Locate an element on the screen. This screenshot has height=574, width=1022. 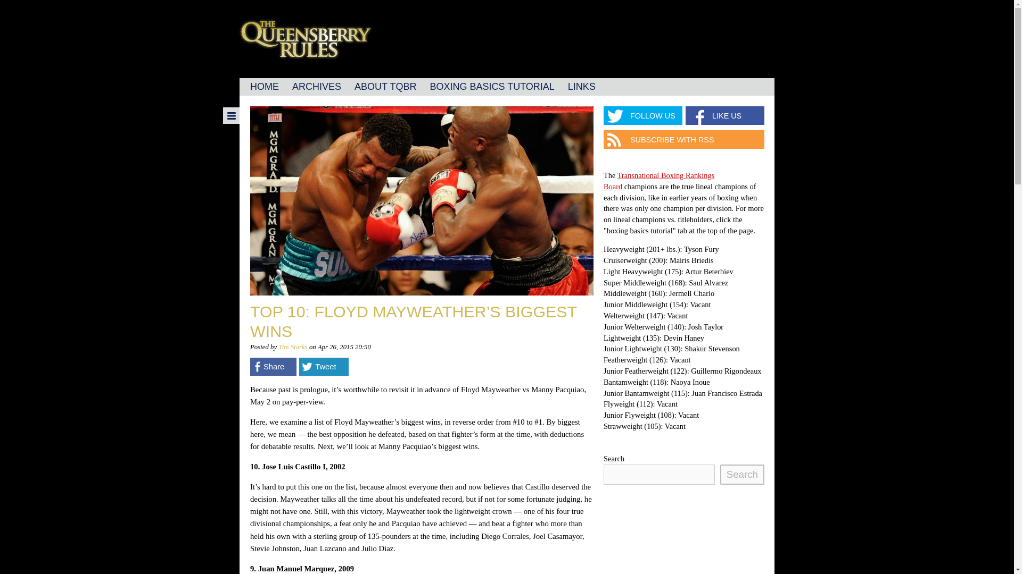
BOXING BASICS TUTORIAL is located at coordinates (491, 87).